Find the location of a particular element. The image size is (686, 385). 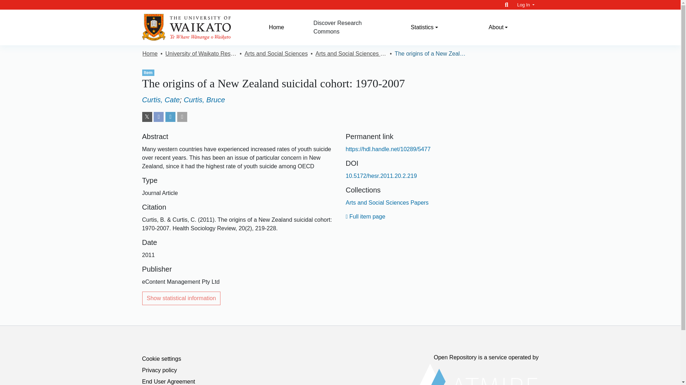

Arts and Social Sciences is located at coordinates (276, 54).